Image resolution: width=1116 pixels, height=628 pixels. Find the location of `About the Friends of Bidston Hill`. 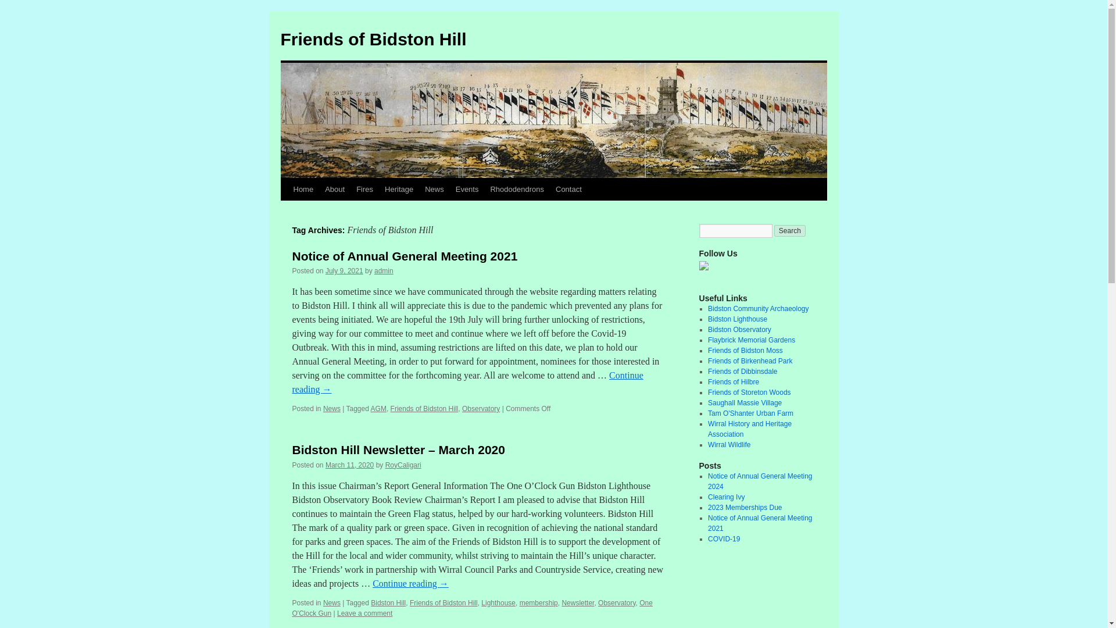

About the Friends of Bidston Hill is located at coordinates (335, 189).